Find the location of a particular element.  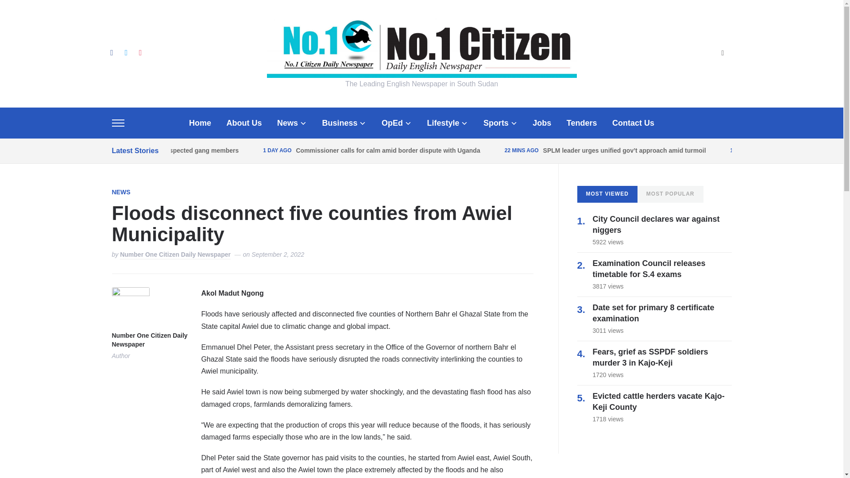

twitter is located at coordinates (126, 52).